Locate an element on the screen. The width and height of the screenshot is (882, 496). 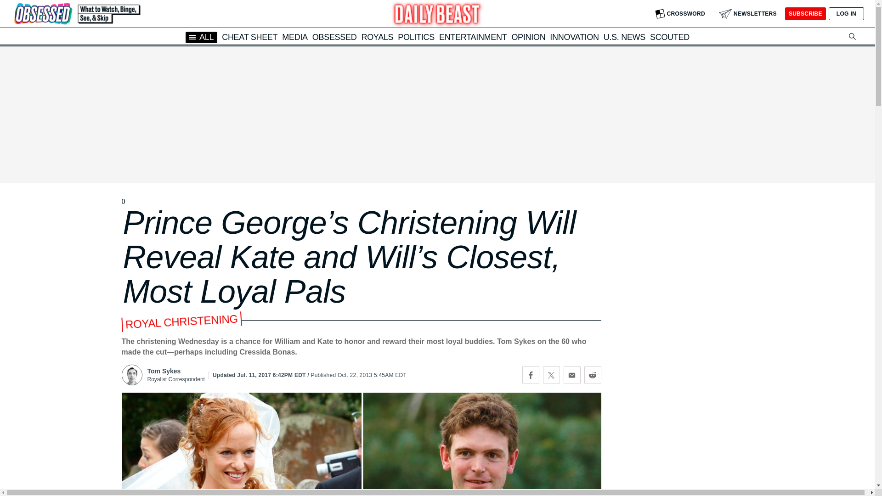
LOG IN is located at coordinates (846, 14).